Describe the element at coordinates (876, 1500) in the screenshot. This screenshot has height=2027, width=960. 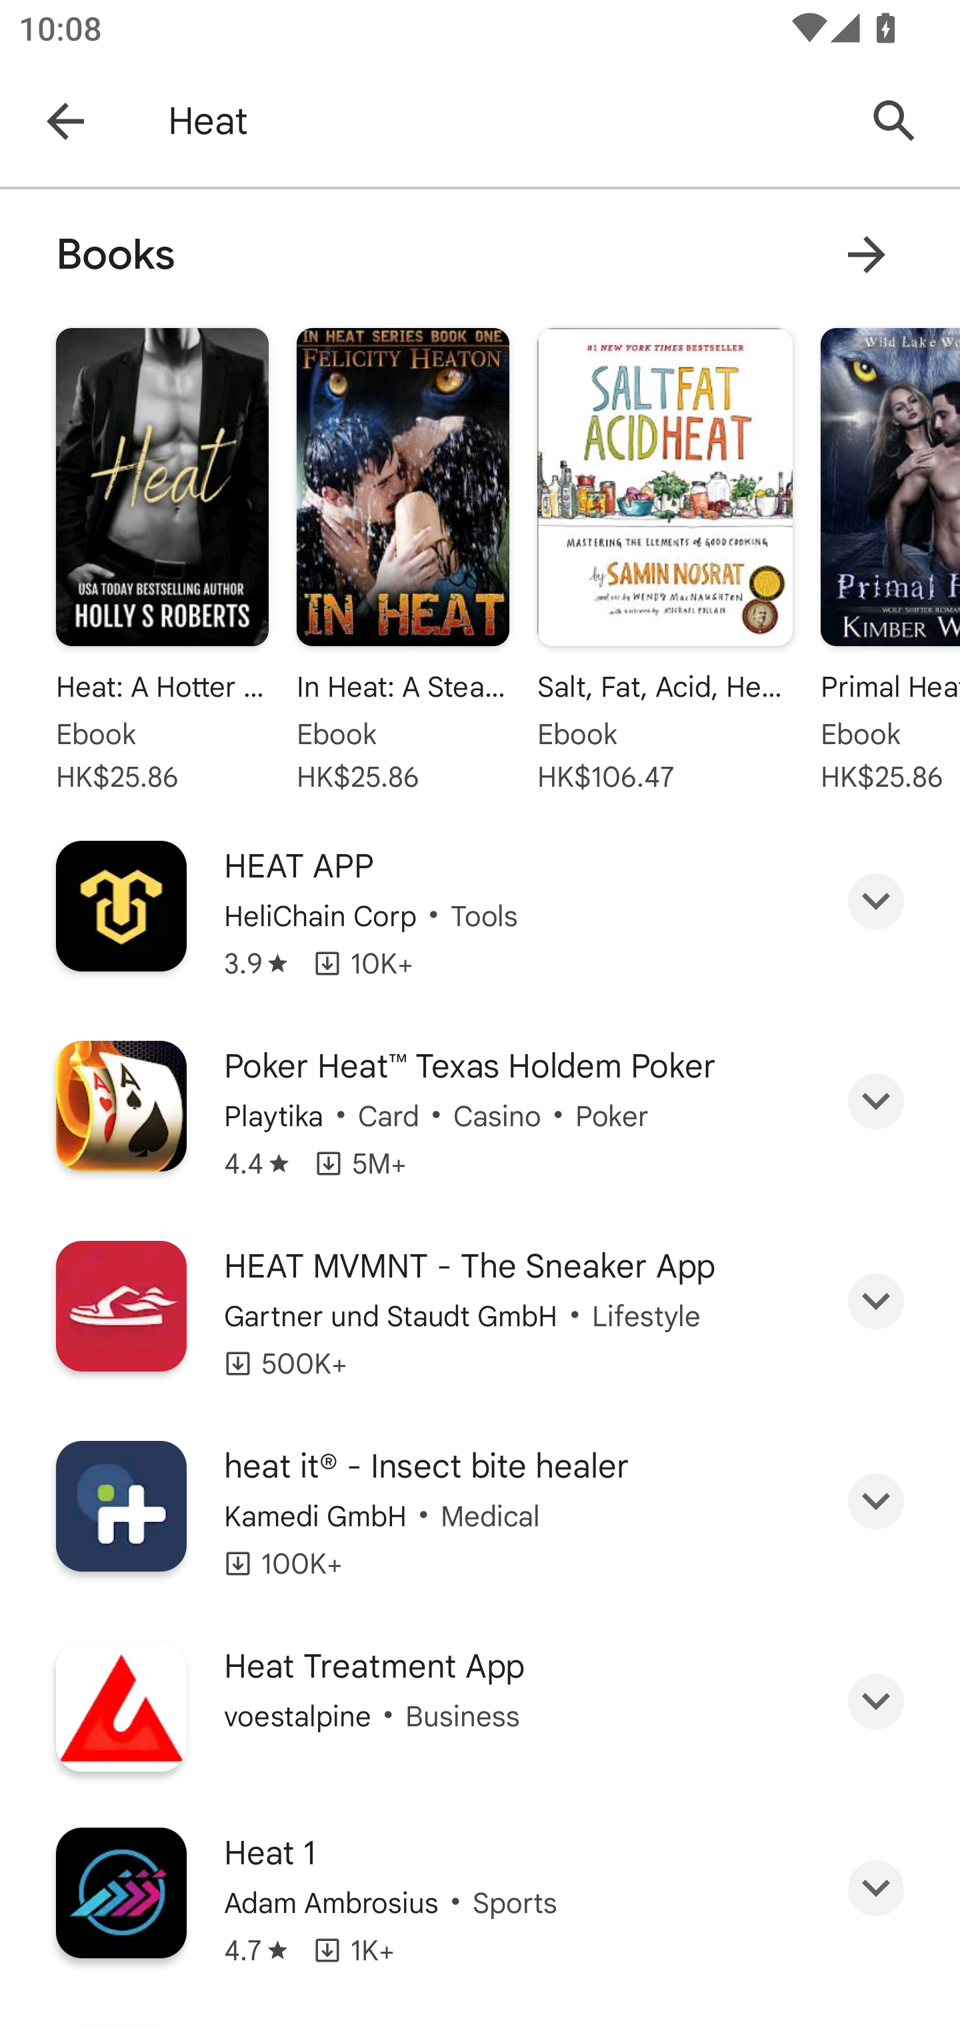
I see `Expand content for heat it® - Insect bite healer` at that location.